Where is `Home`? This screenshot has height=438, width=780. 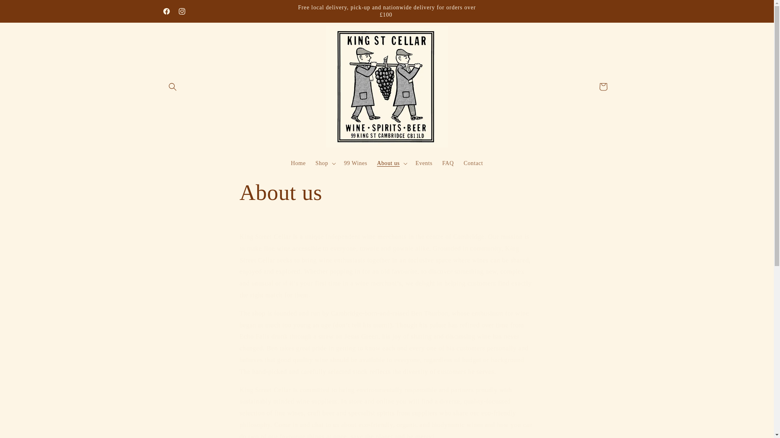 Home is located at coordinates (298, 163).